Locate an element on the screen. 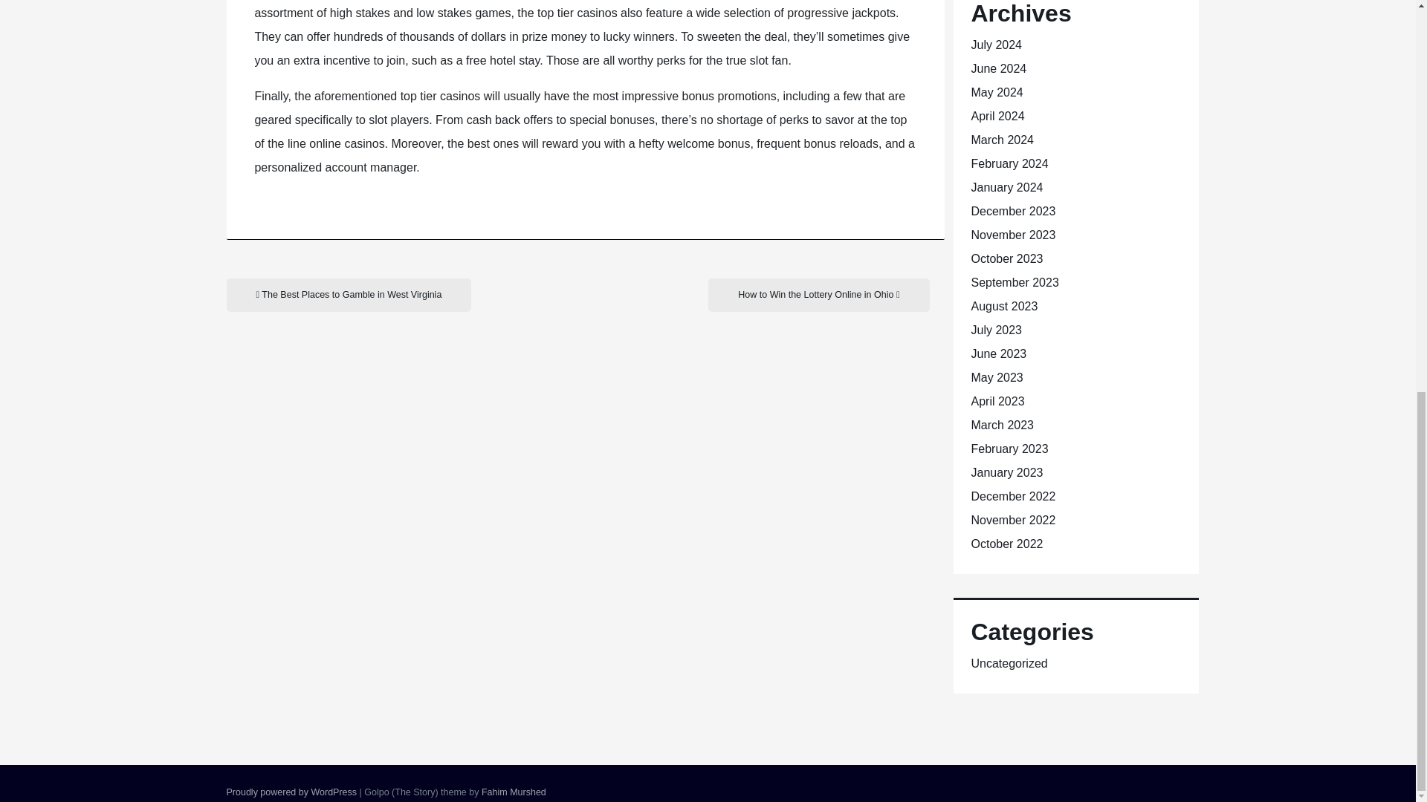 This screenshot has width=1427, height=802. June 2023 is located at coordinates (997, 353).